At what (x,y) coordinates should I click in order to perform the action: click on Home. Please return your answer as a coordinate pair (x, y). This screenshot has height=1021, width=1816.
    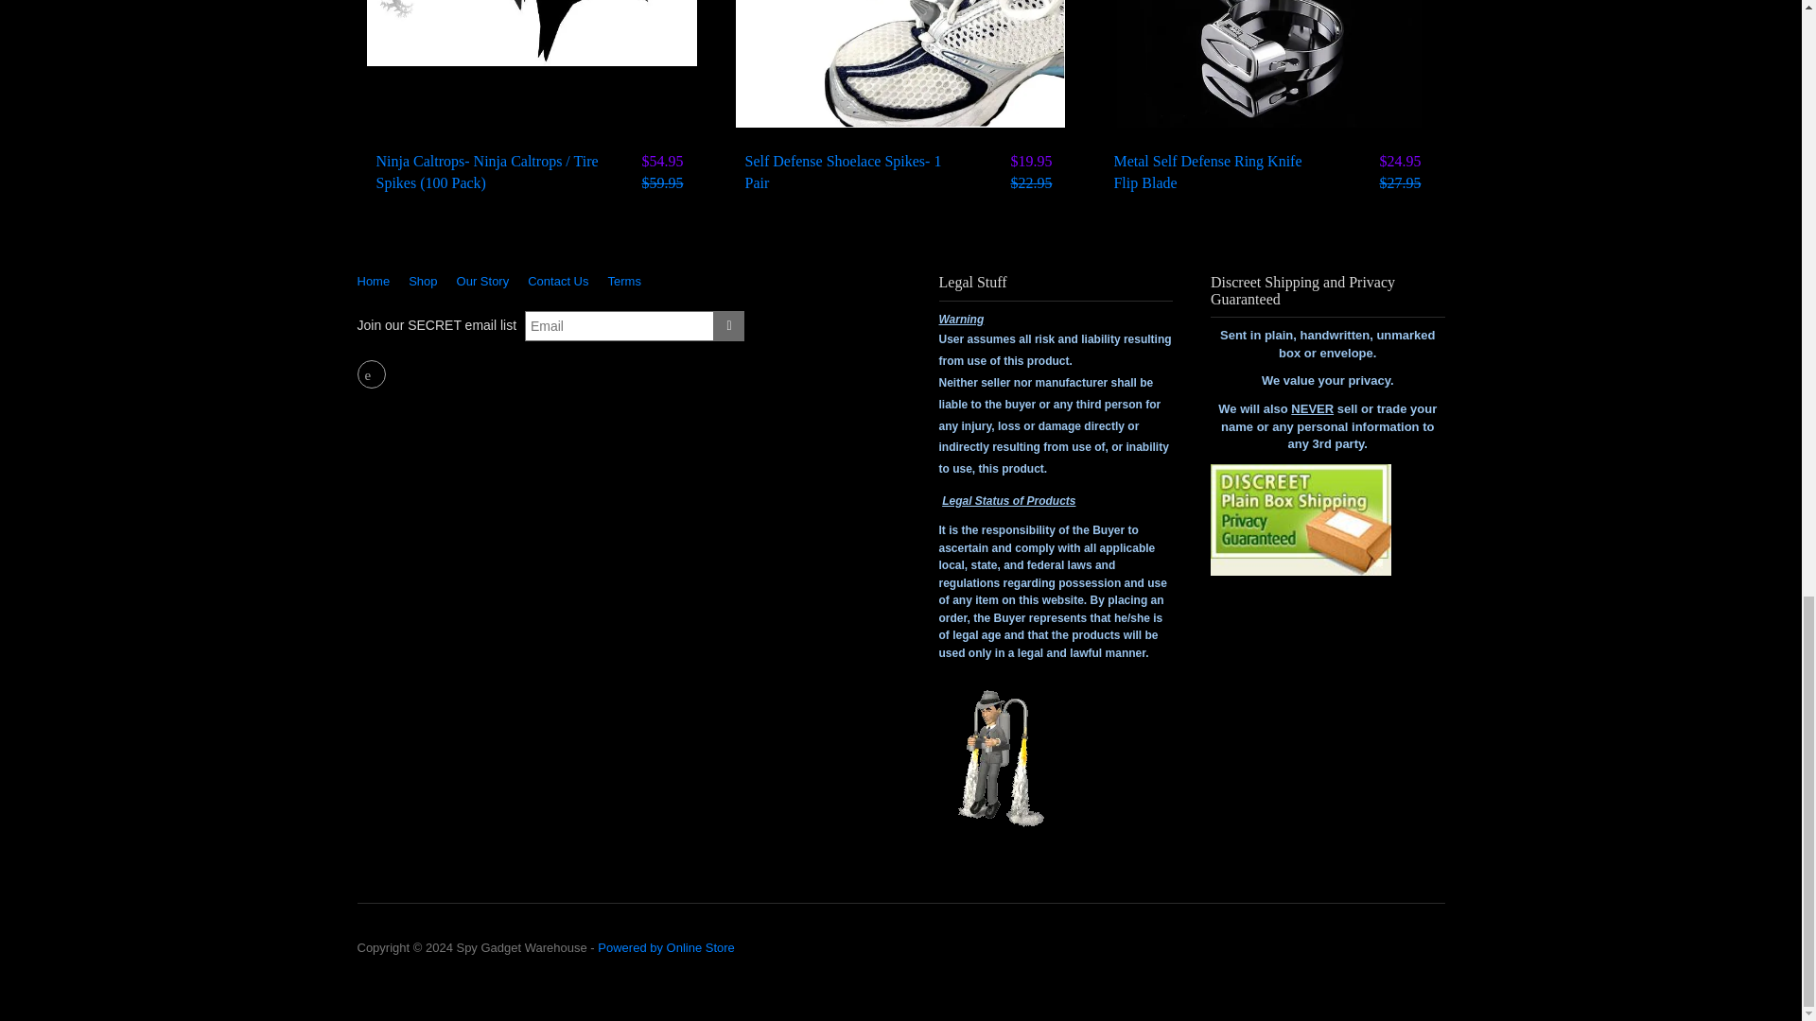
    Looking at the image, I should click on (378, 281).